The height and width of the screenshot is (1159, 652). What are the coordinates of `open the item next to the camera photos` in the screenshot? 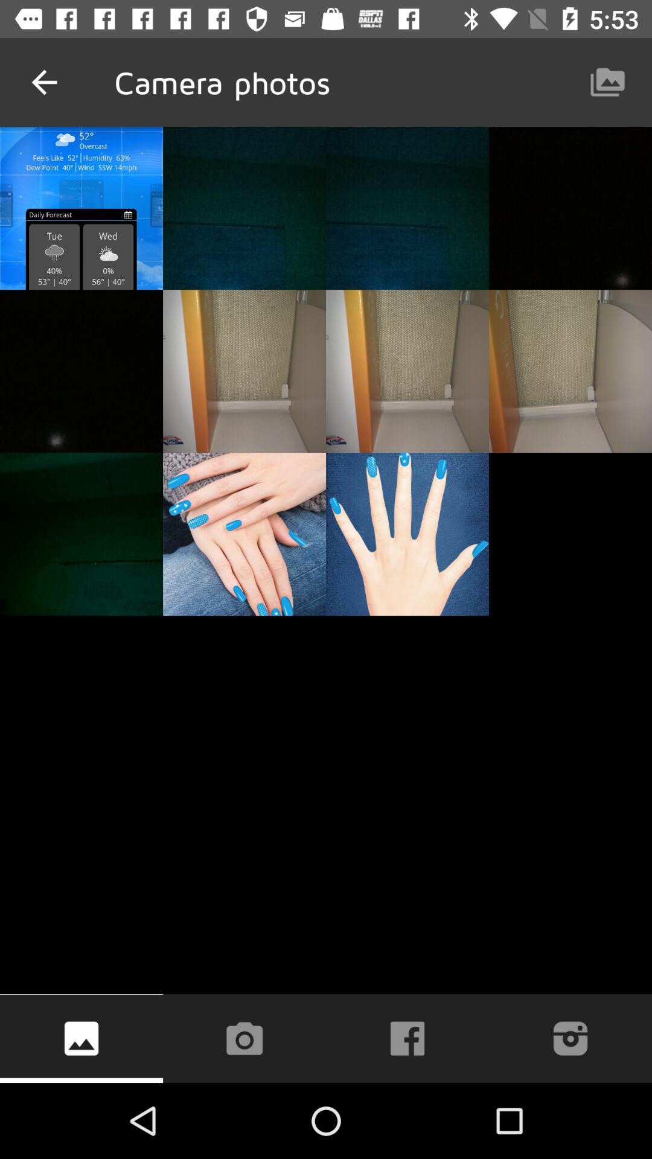 It's located at (44, 82).